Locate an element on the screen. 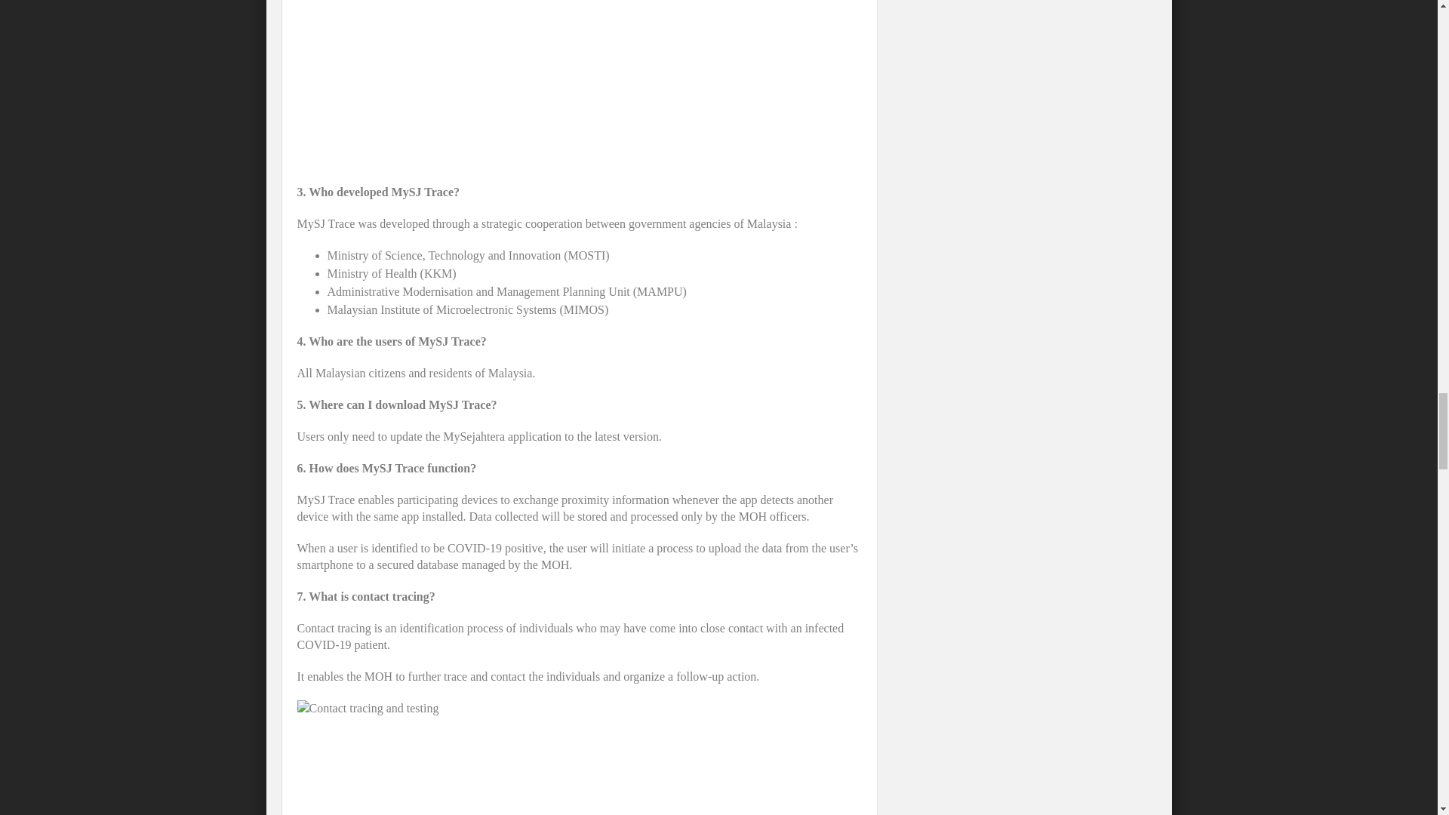 The image size is (1449, 815). Page 4 is located at coordinates (580, 533).